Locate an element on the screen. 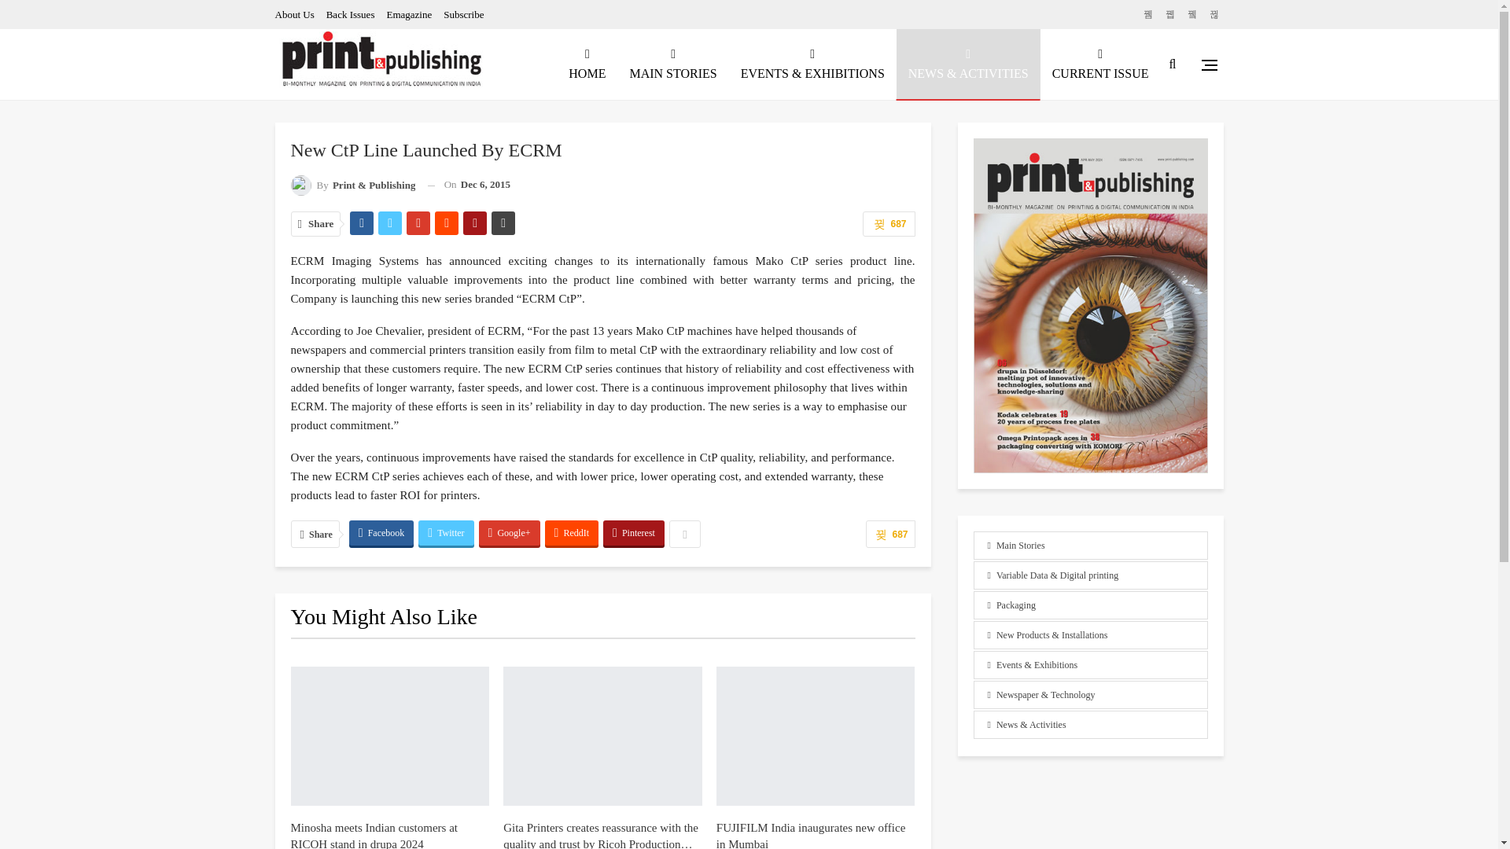  ReddIt is located at coordinates (573, 533).